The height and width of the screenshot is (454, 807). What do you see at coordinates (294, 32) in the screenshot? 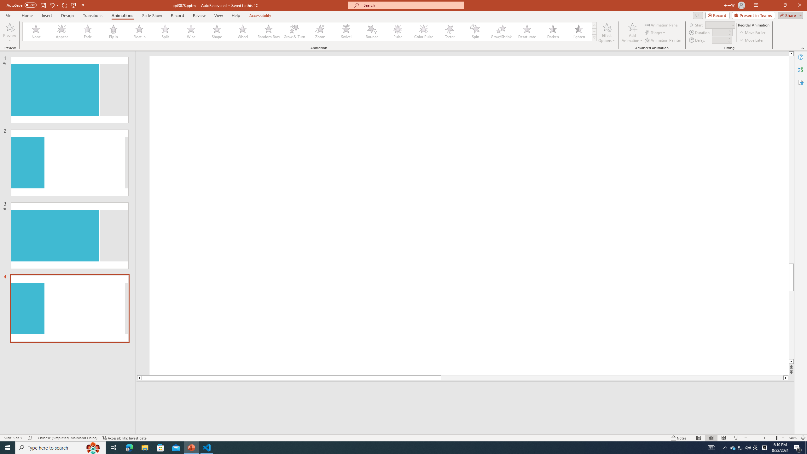
I see `Grow & Turn` at bounding box center [294, 32].